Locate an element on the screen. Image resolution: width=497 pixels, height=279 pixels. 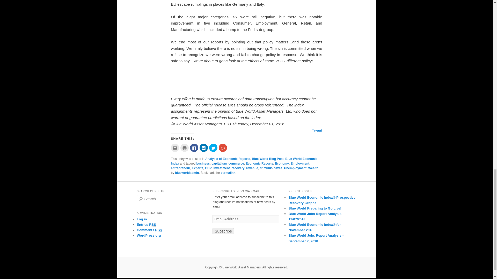
Click to share on Facebook is located at coordinates (194, 148).